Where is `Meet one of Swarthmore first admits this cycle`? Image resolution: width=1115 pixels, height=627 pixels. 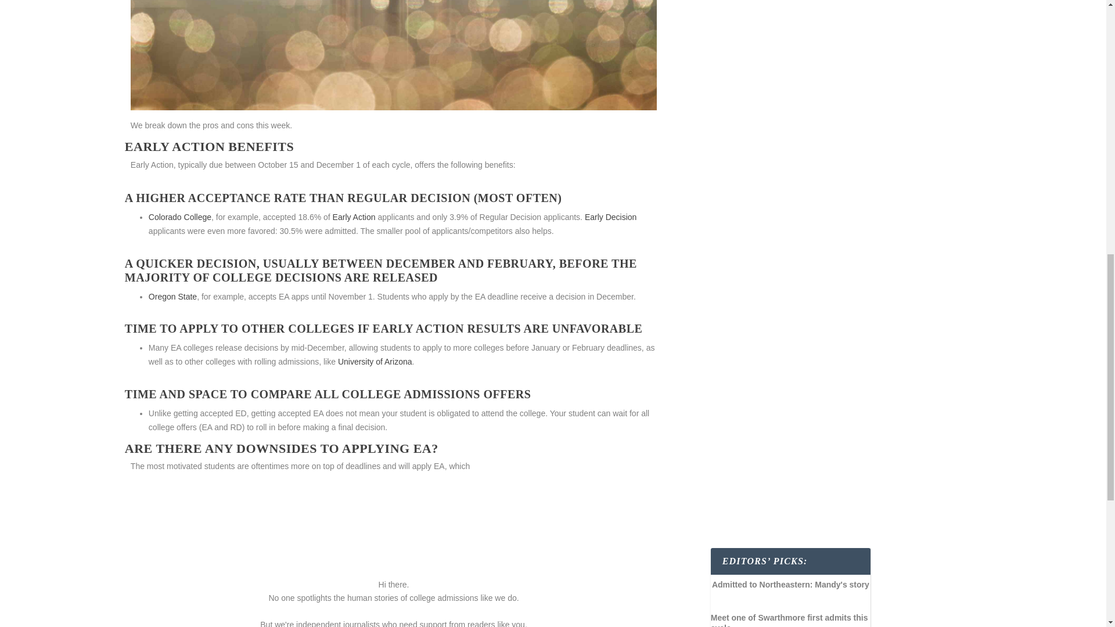 Meet one of Swarthmore first admits this cycle is located at coordinates (791, 617).